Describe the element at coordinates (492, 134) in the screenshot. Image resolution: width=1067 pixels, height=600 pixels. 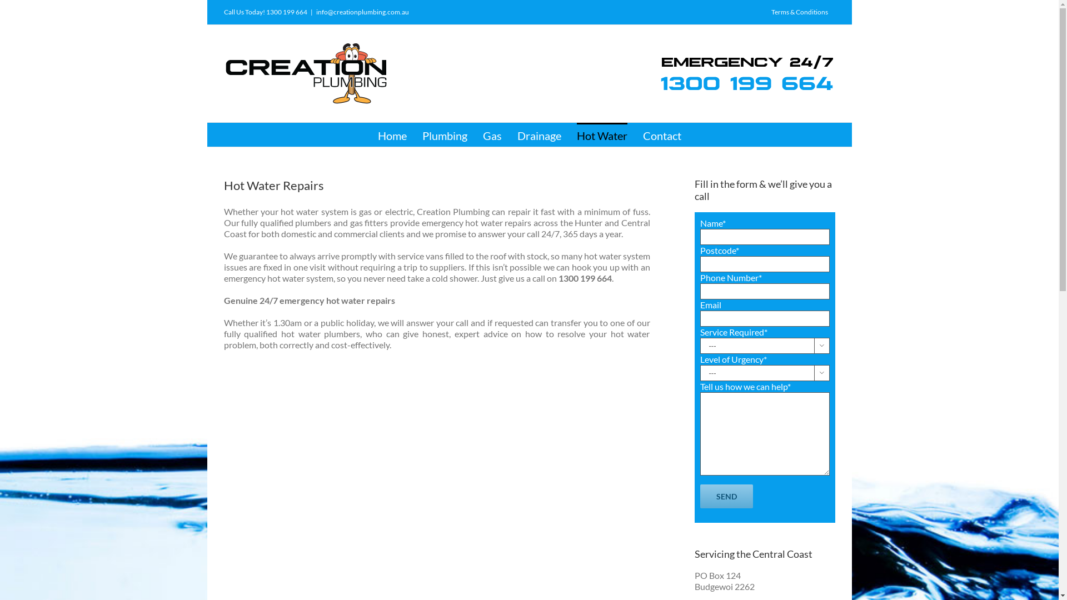
I see `Gas` at that location.